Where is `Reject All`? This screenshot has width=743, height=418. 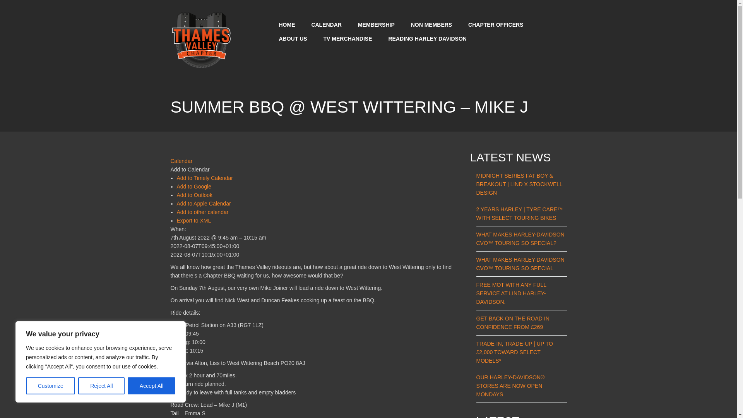
Reject All is located at coordinates (101, 386).